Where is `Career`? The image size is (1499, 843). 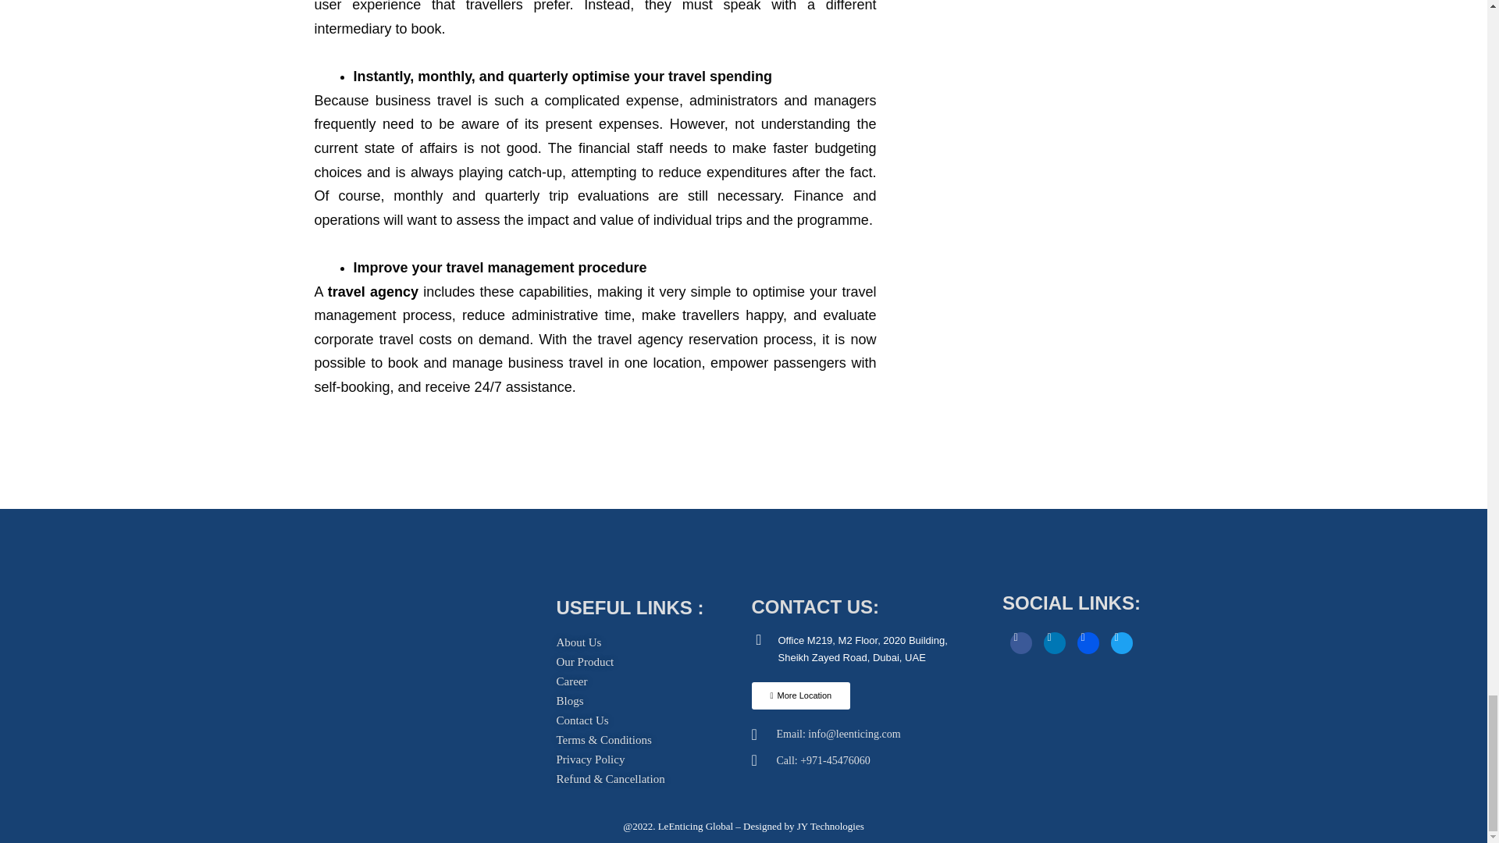 Career is located at coordinates (571, 681).